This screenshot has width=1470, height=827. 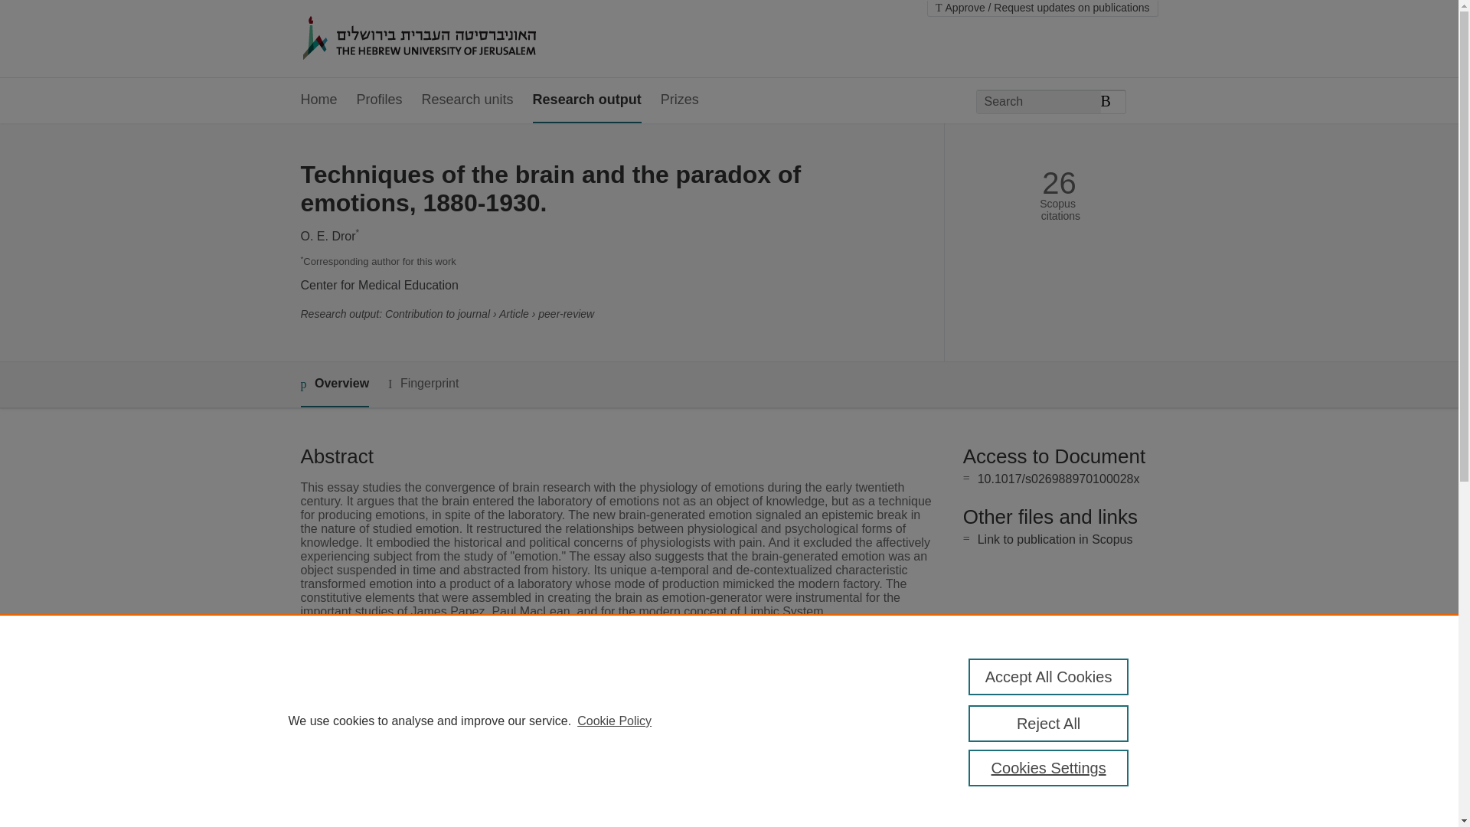 What do you see at coordinates (328, 236) in the screenshot?
I see `O. E. Dror` at bounding box center [328, 236].